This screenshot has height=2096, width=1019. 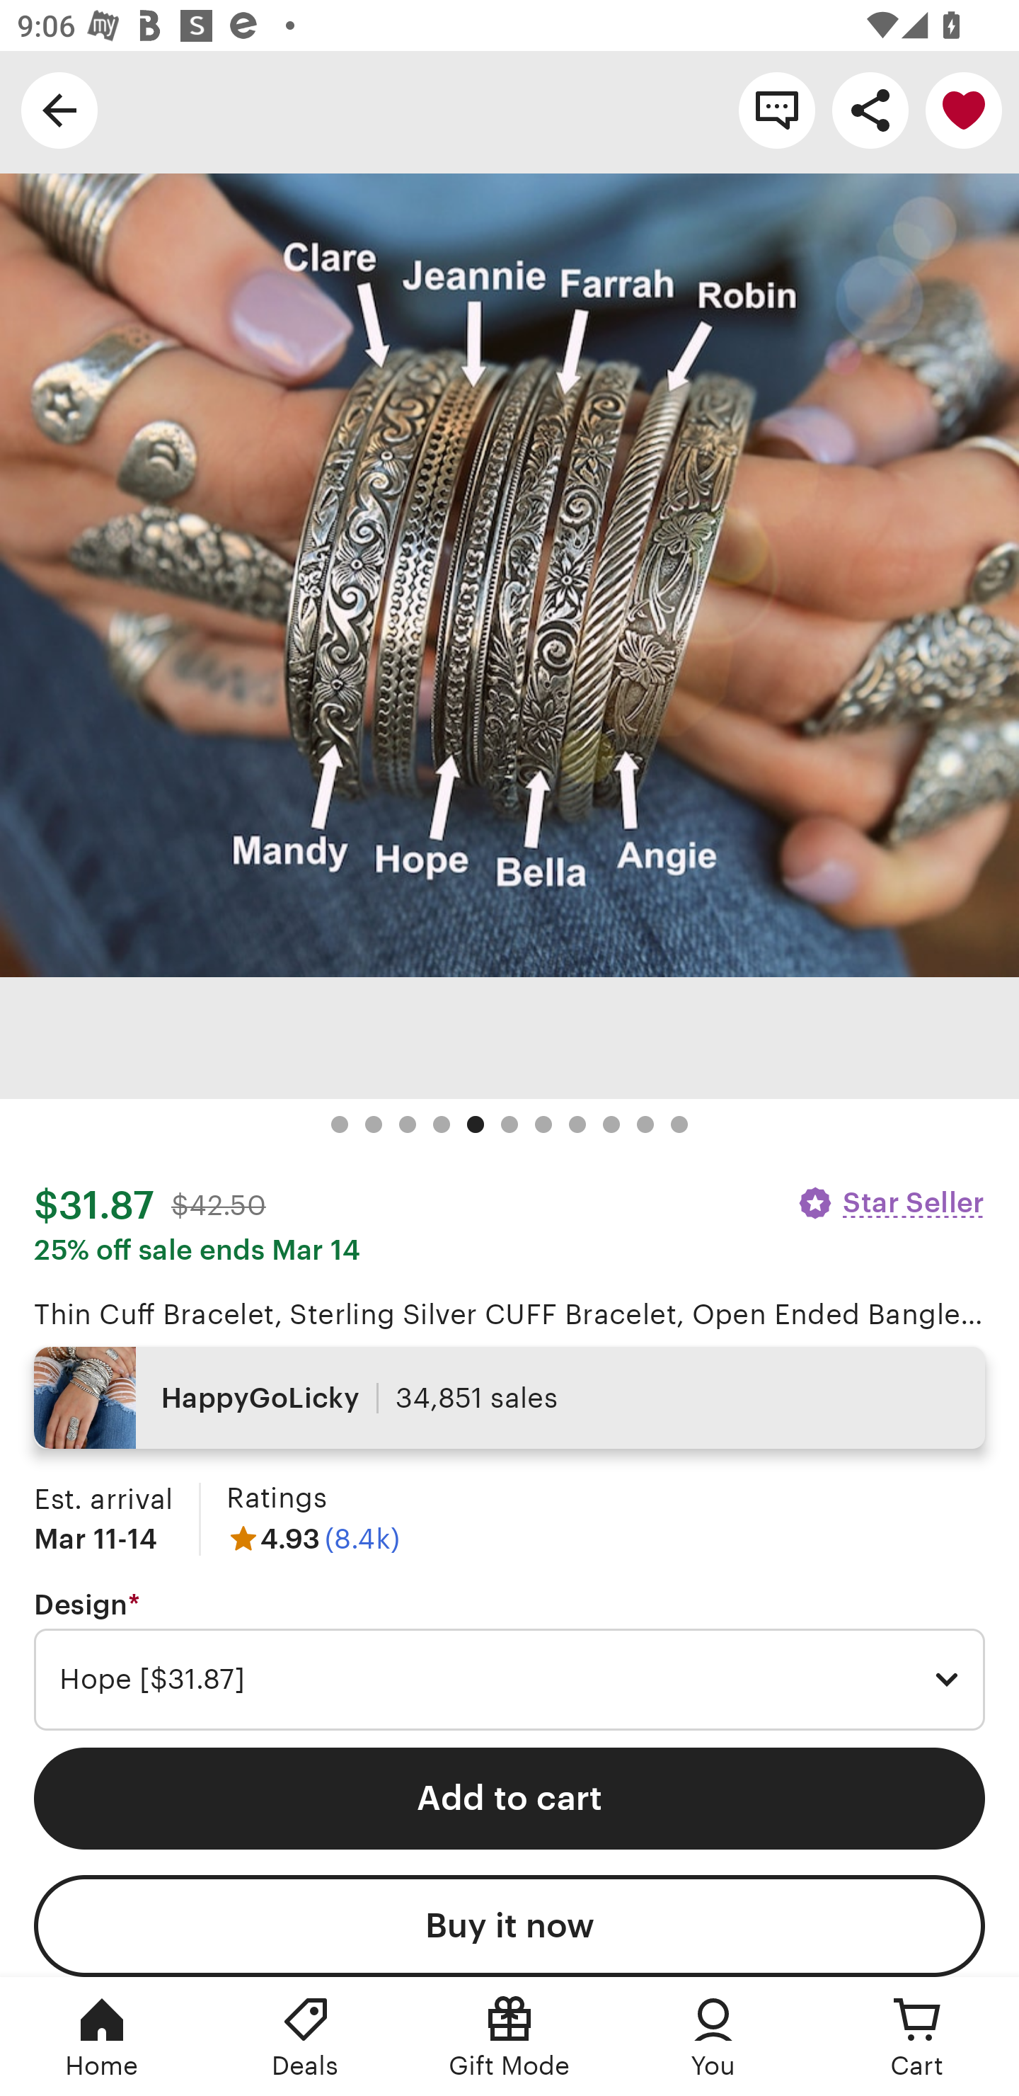 What do you see at coordinates (917, 2037) in the screenshot?
I see `Cart` at bounding box center [917, 2037].